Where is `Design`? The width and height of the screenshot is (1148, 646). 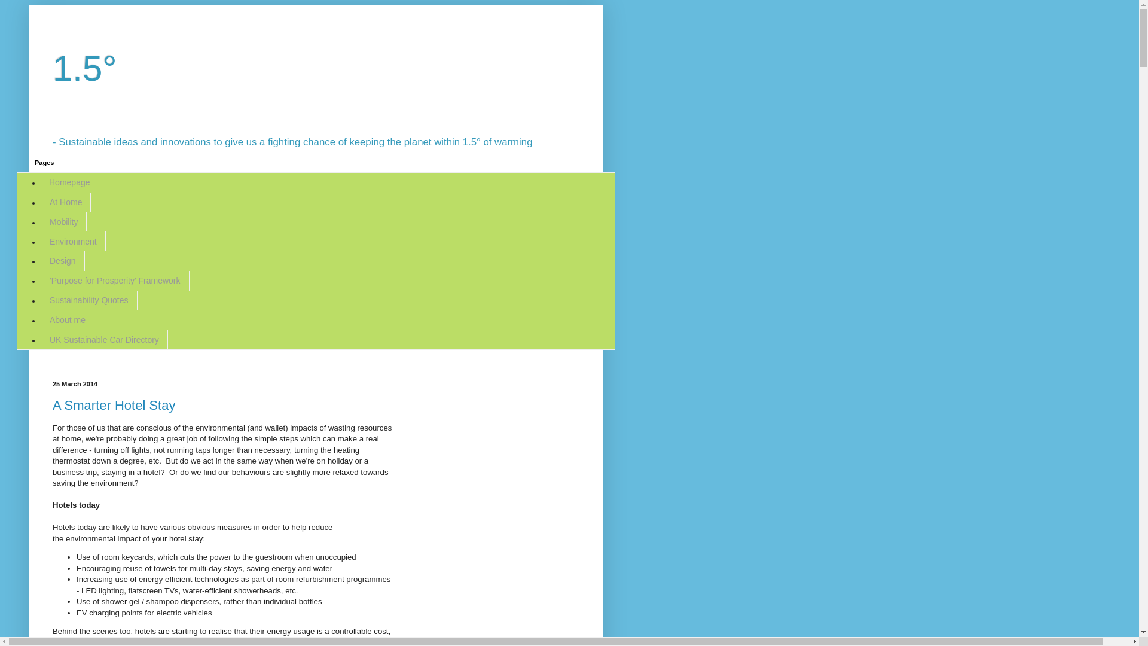
Design is located at coordinates (63, 261).